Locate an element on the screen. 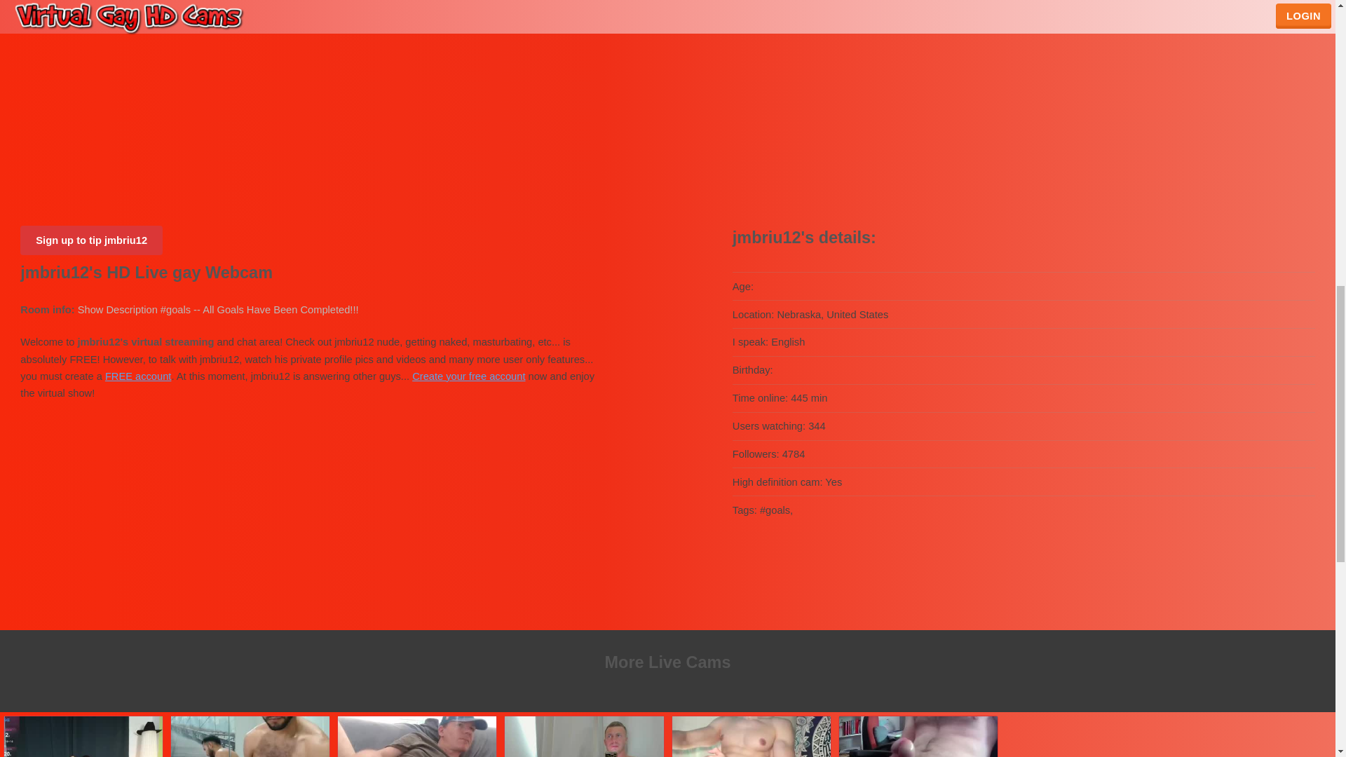  Create your free account is located at coordinates (468, 376).